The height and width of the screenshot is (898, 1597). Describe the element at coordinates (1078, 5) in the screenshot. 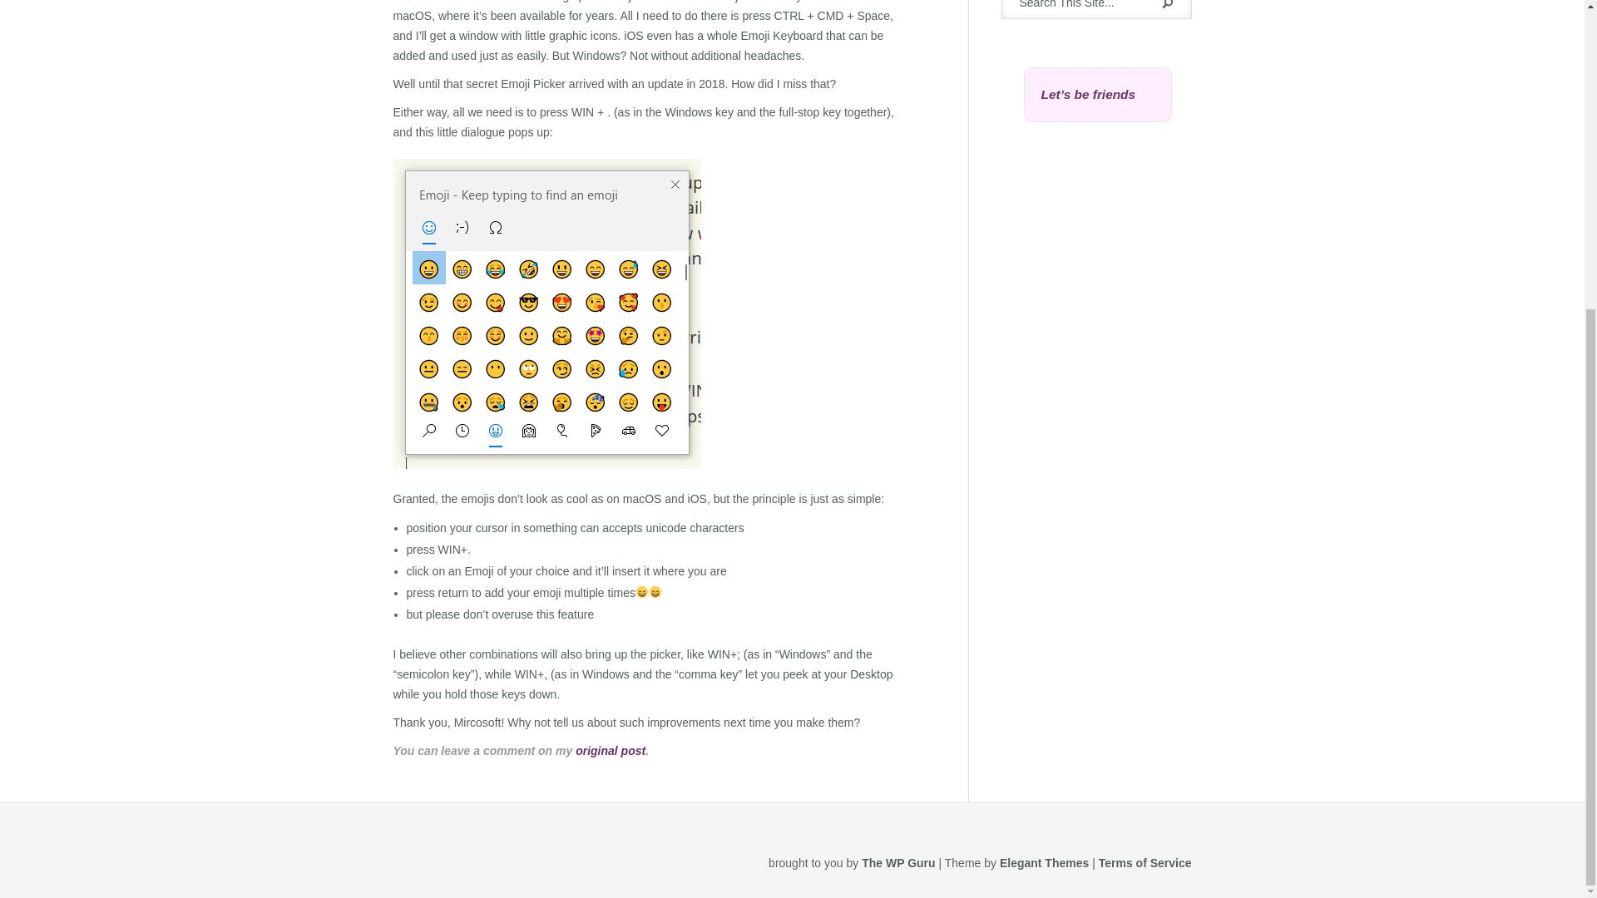

I see `Search This Site...` at that location.